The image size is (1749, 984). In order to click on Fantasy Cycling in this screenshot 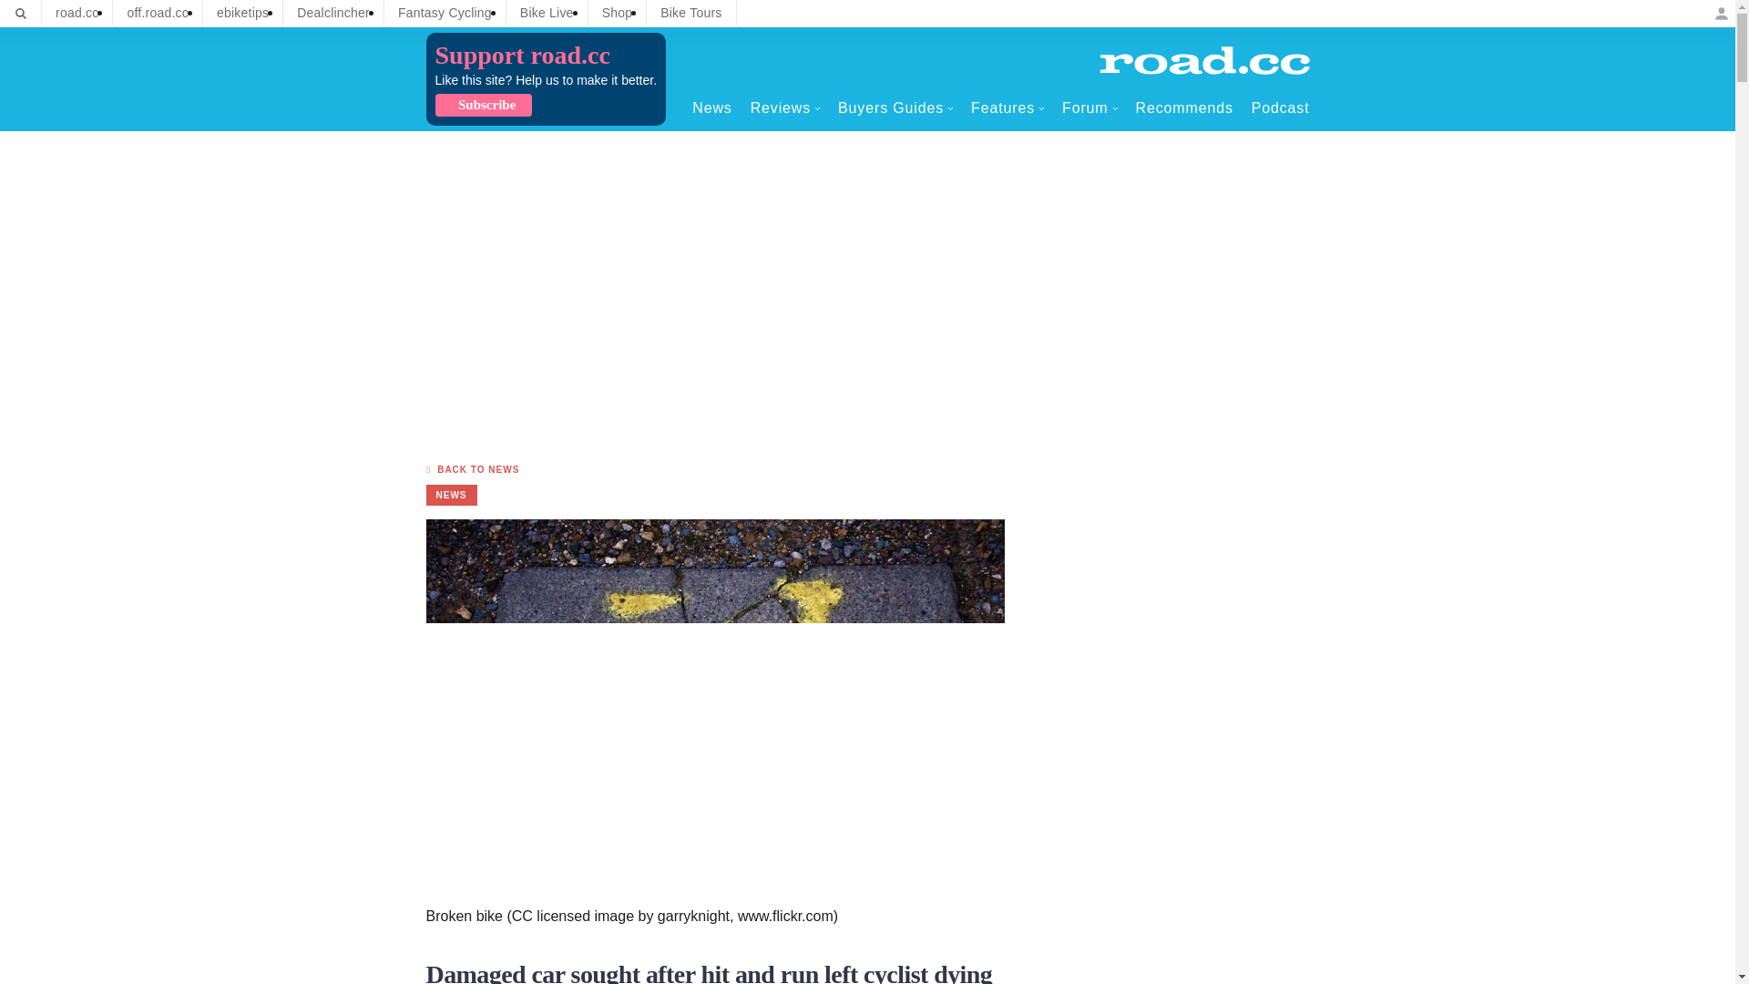, I will do `click(445, 13)`.